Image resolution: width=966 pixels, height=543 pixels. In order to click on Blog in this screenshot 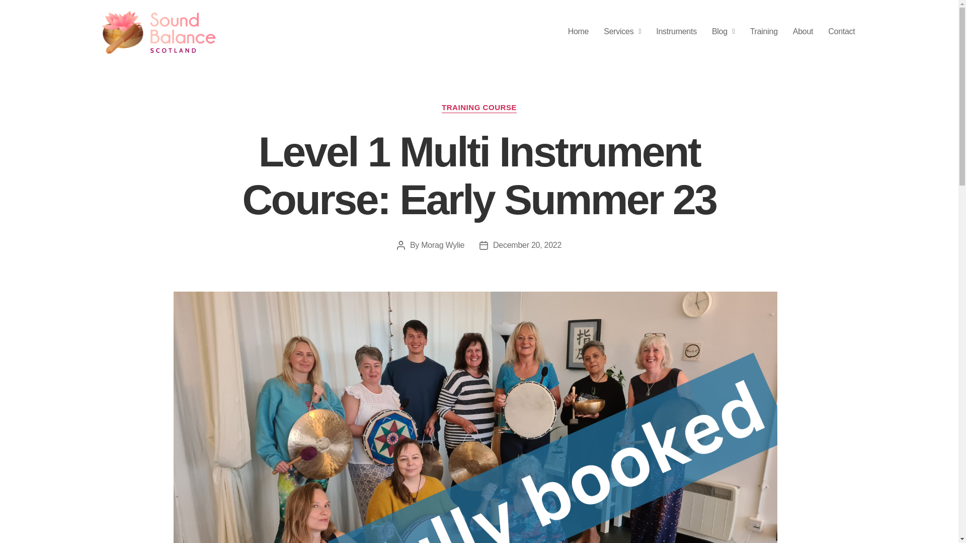, I will do `click(723, 31)`.